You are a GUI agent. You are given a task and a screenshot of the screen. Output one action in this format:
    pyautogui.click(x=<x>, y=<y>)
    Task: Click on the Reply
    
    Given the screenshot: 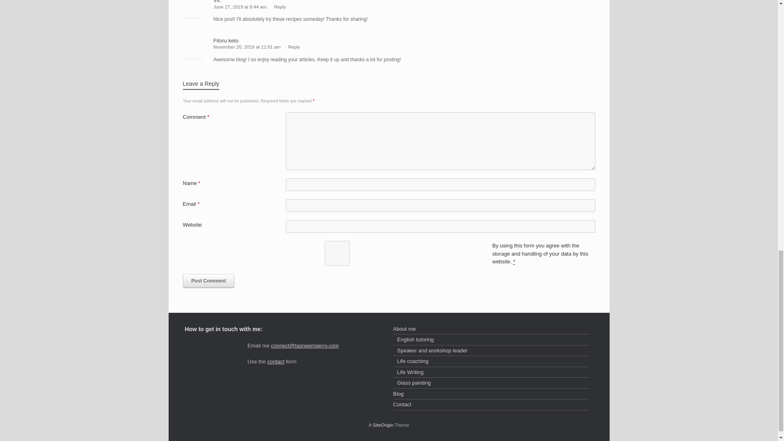 What is the action you would take?
    pyautogui.click(x=280, y=7)
    